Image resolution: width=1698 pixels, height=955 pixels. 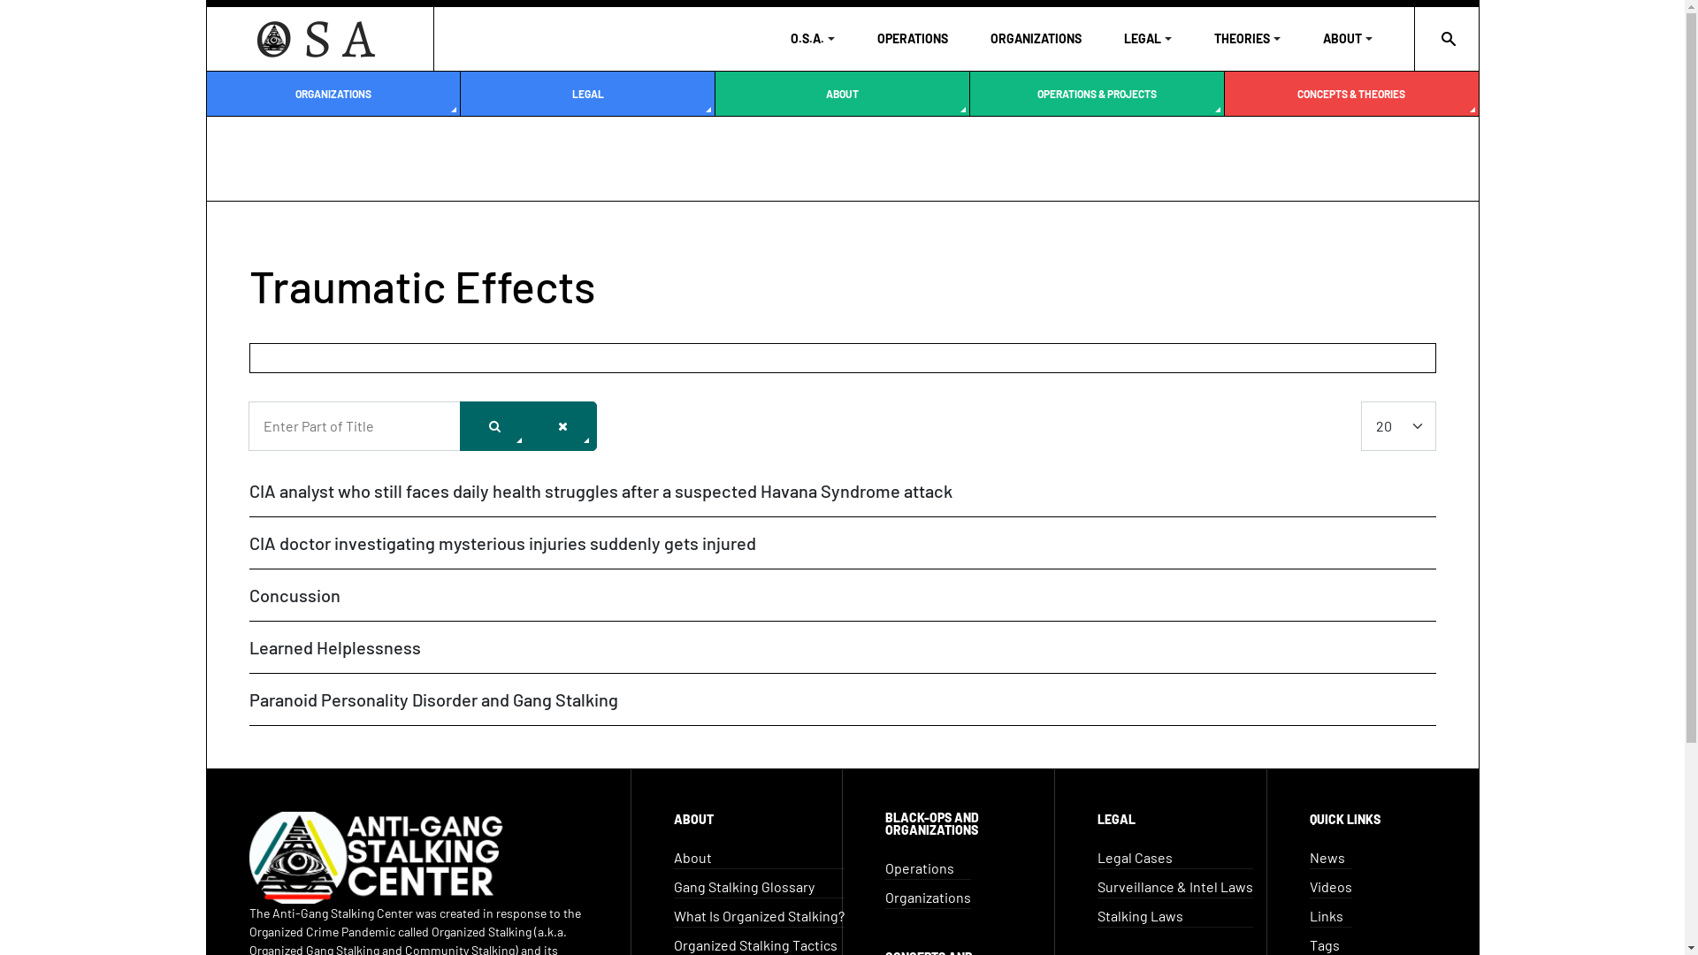 I want to click on OPERATIONS & PROJECTS, so click(x=1097, y=94).